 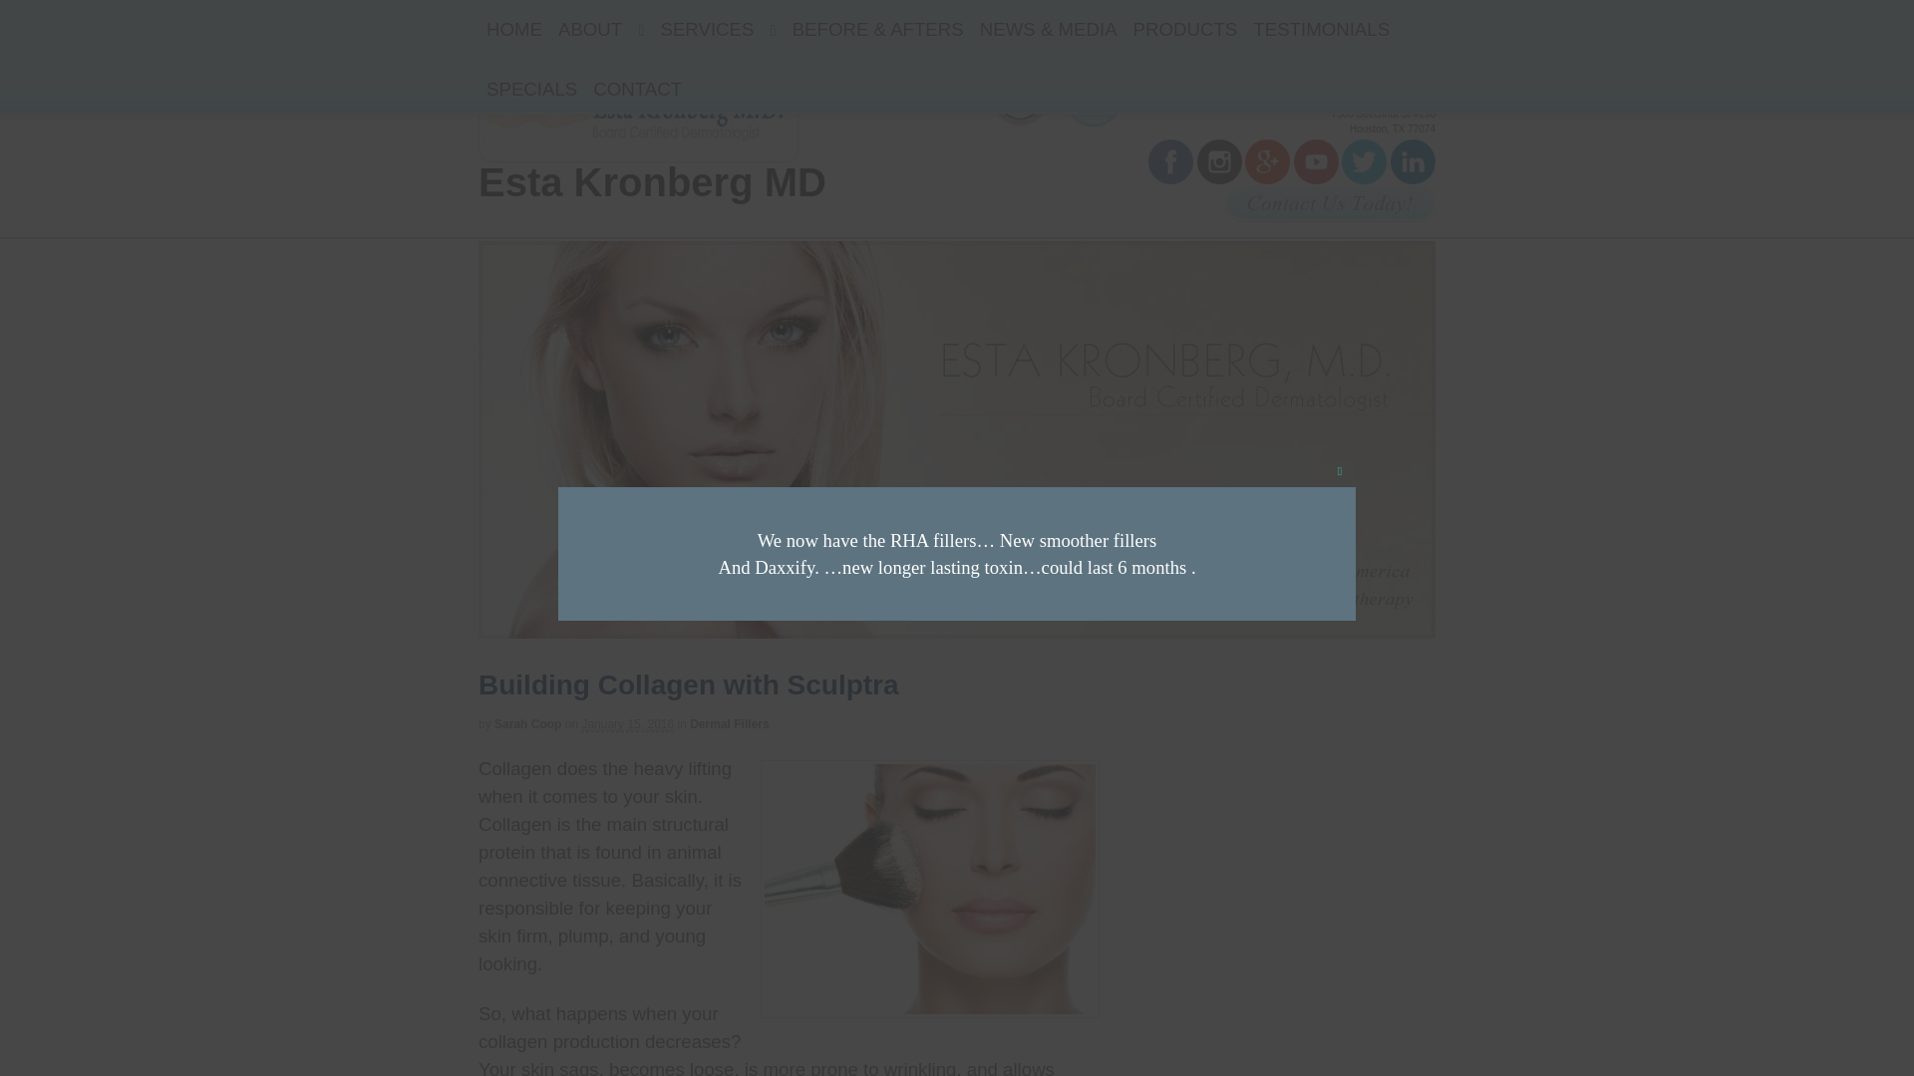 I want to click on ABOUT, so click(x=600, y=30).